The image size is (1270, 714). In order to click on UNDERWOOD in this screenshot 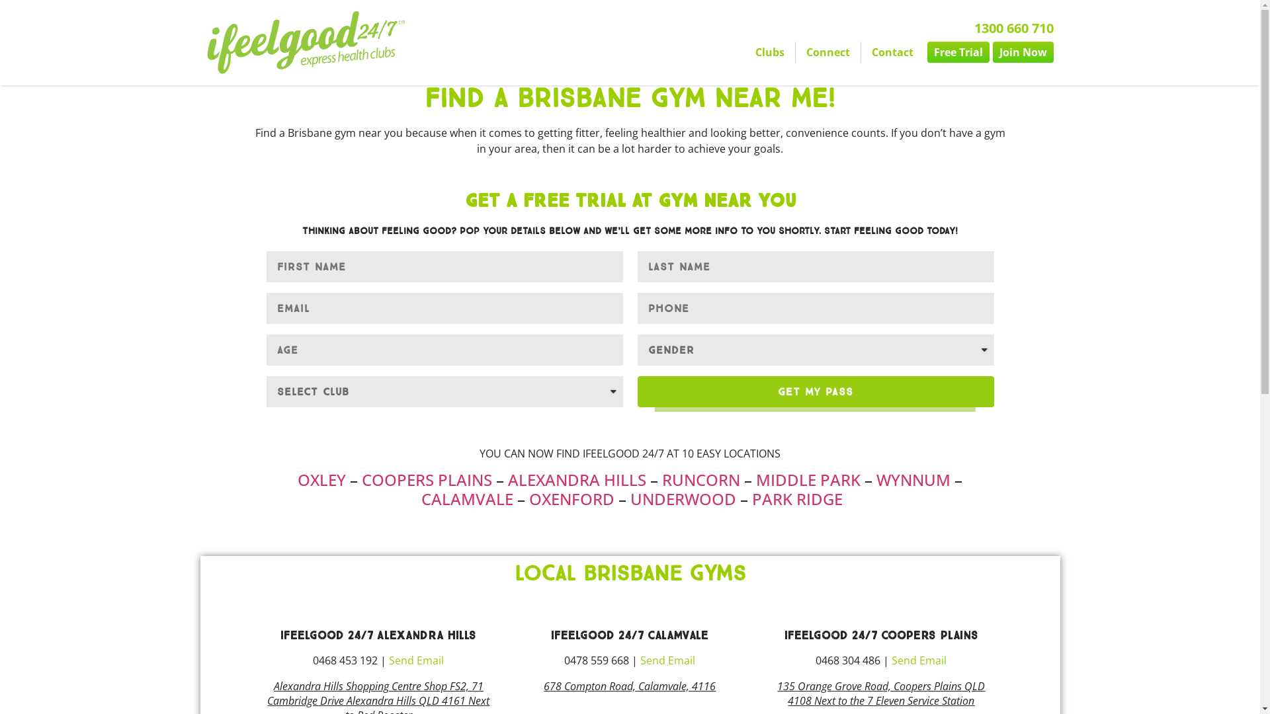, I will do `click(683, 498)`.